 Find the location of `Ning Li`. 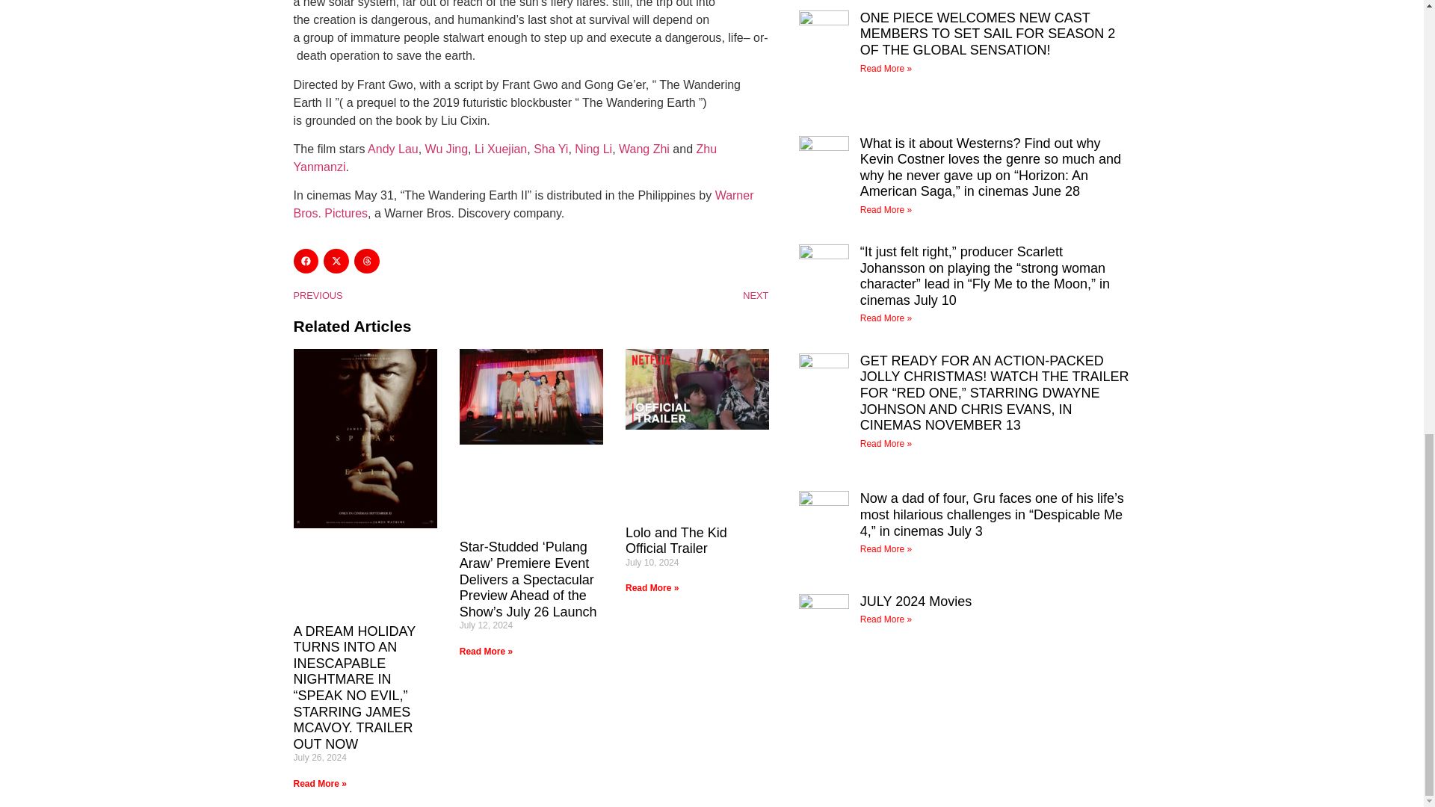

Ning Li is located at coordinates (593, 149).